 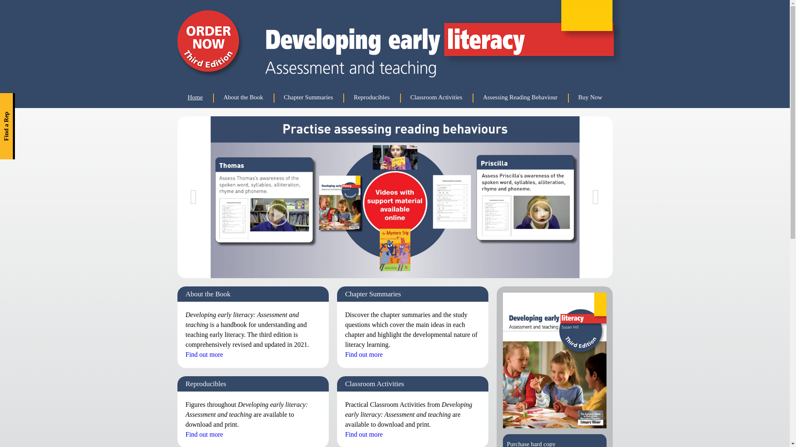 What do you see at coordinates (590, 98) in the screenshot?
I see `Buy Now` at bounding box center [590, 98].